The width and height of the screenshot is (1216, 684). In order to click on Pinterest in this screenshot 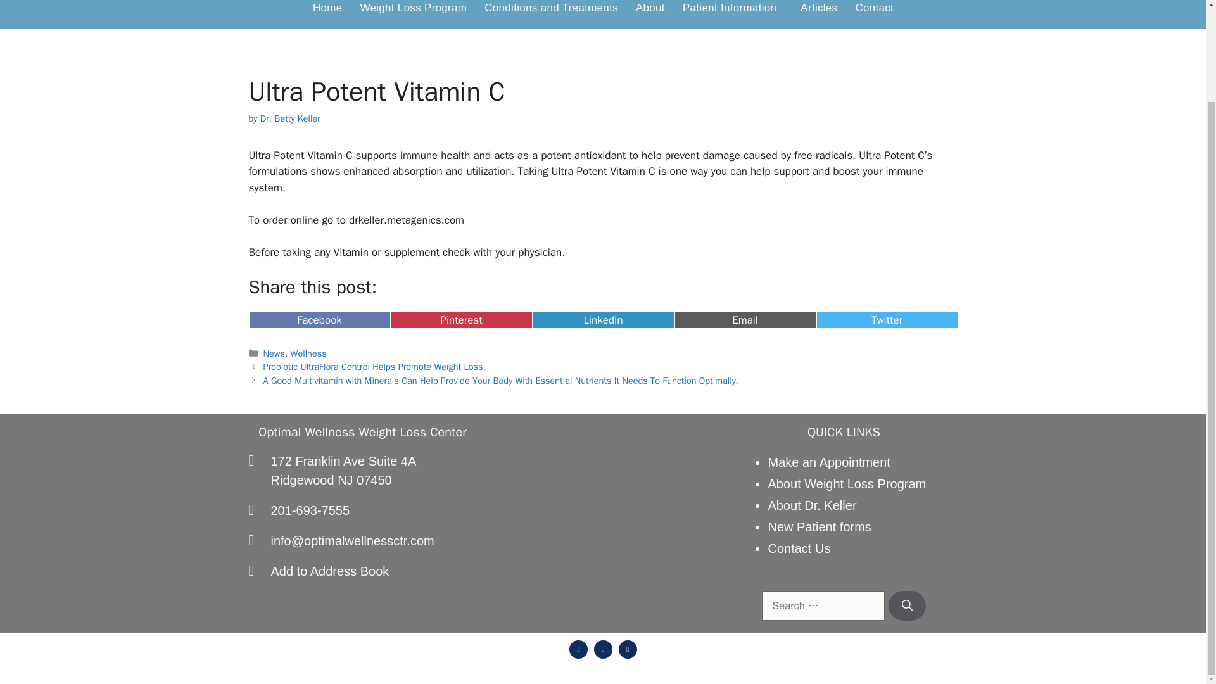, I will do `click(374, 366)`.